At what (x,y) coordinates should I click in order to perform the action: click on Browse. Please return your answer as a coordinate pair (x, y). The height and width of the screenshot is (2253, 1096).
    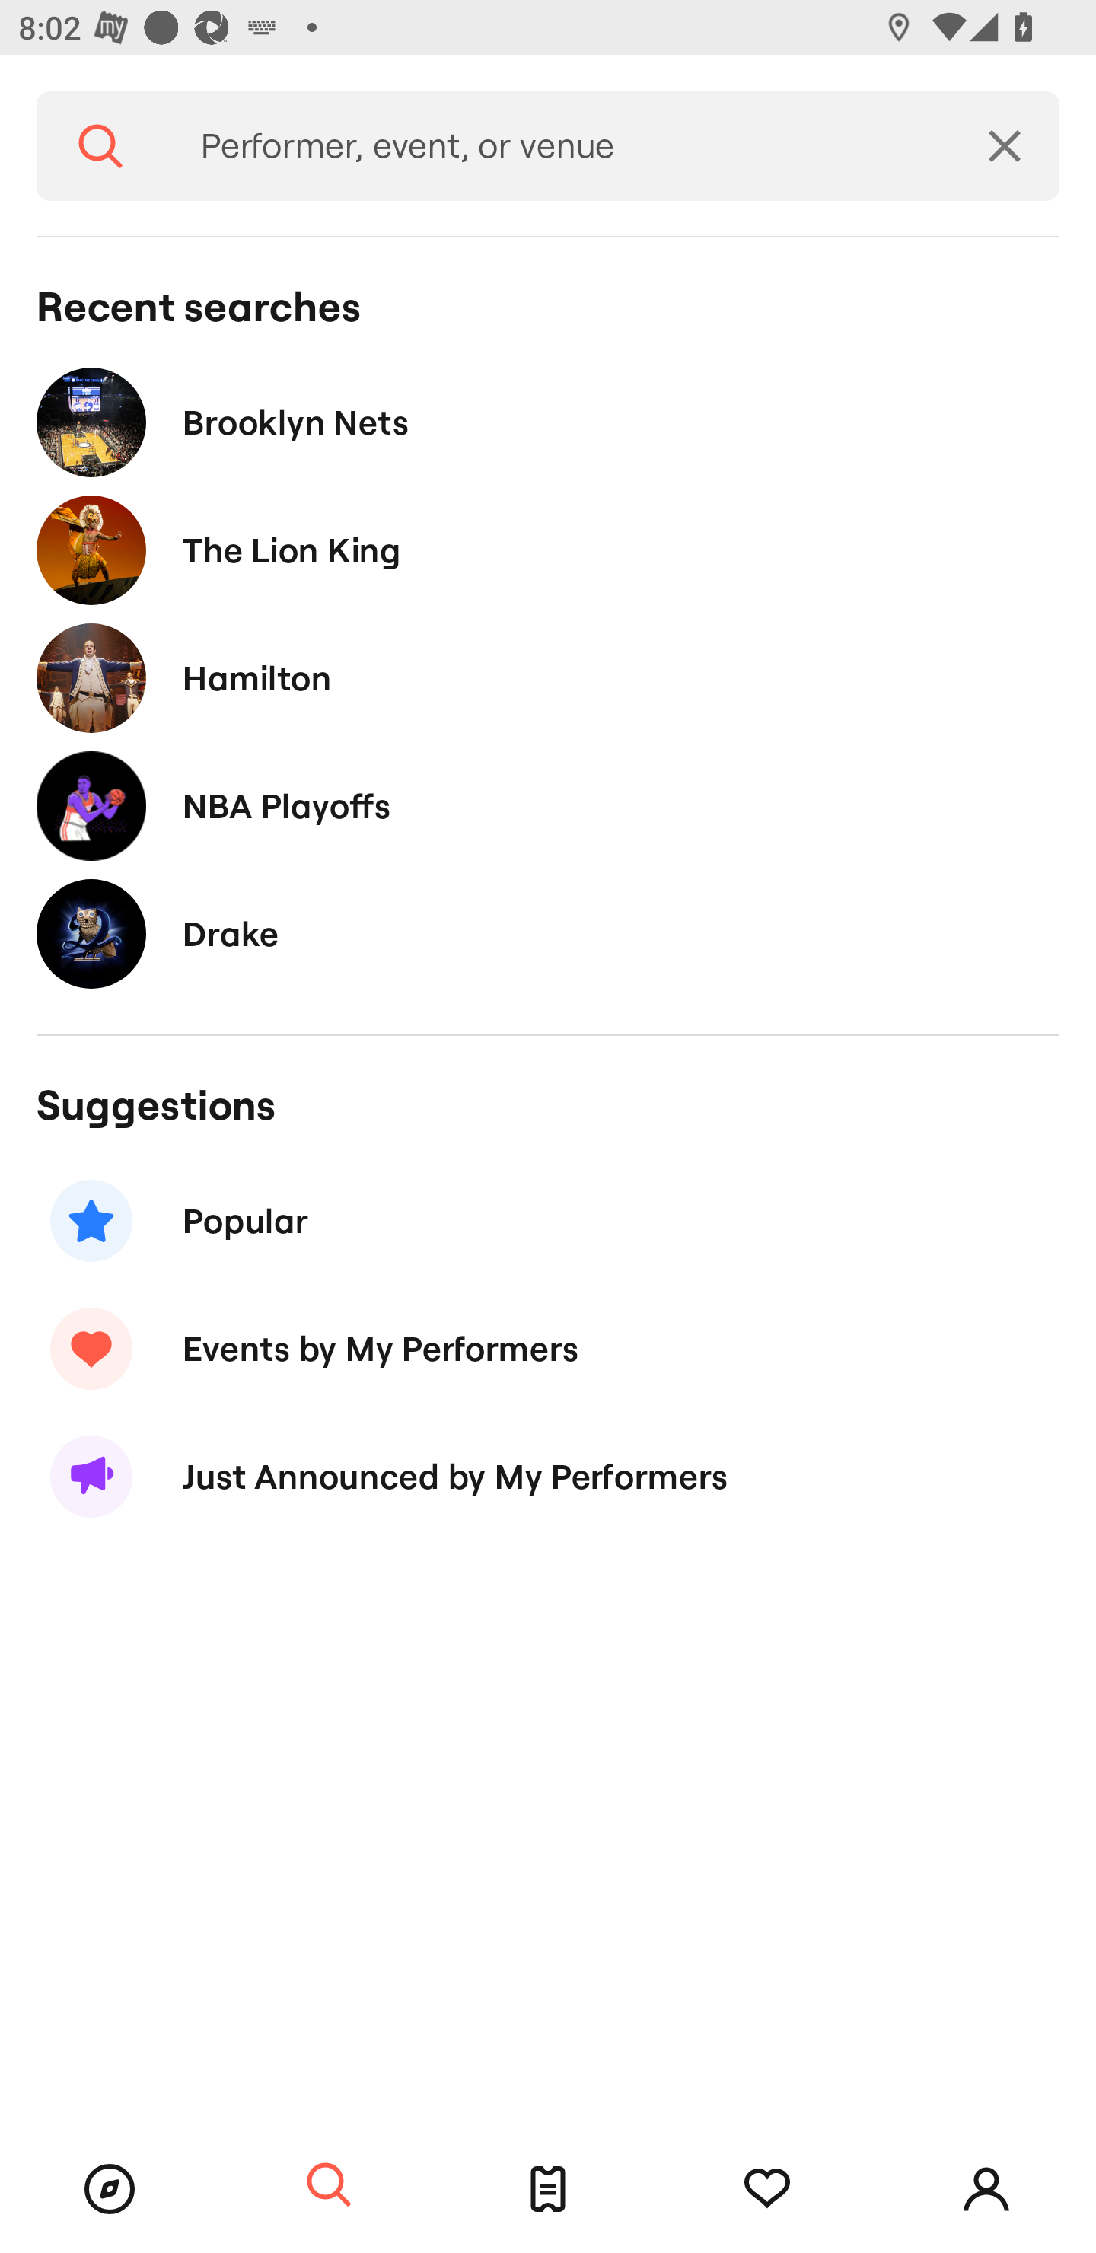
    Looking at the image, I should click on (110, 2189).